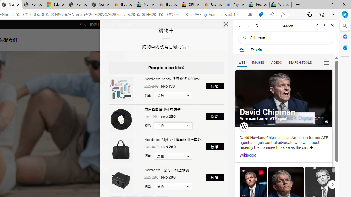 This screenshot has width=351, height=197. What do you see at coordinates (258, 62) in the screenshot?
I see `Search Filter, IMAGES` at bounding box center [258, 62].